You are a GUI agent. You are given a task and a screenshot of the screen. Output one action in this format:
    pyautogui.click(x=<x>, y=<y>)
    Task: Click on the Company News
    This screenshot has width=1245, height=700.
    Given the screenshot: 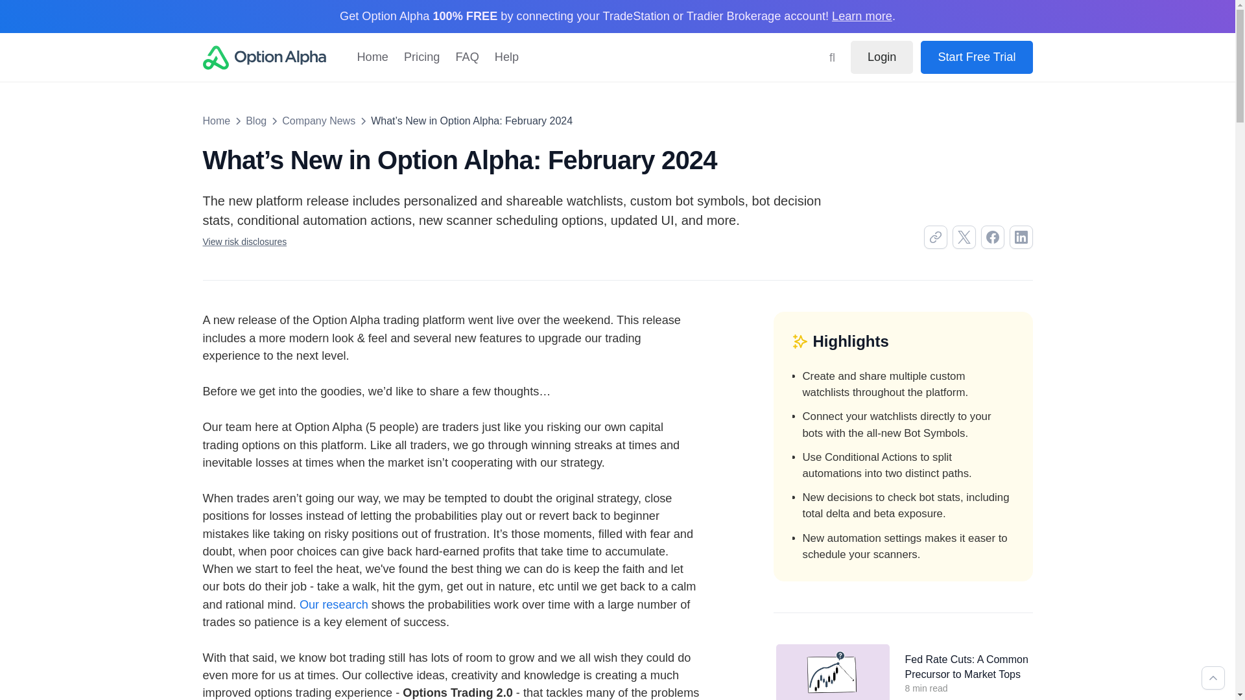 What is the action you would take?
    pyautogui.click(x=318, y=121)
    